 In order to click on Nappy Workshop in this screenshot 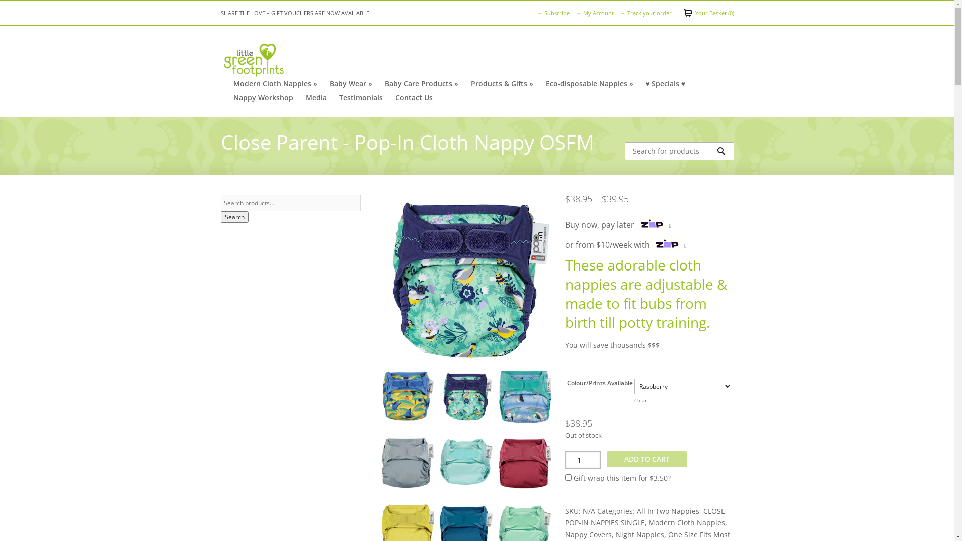, I will do `click(264, 98)`.